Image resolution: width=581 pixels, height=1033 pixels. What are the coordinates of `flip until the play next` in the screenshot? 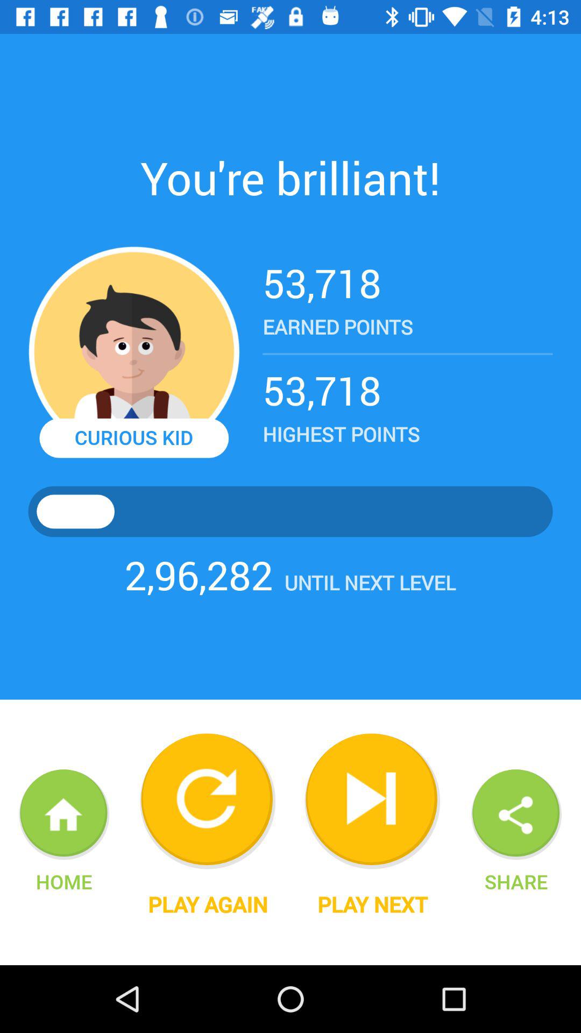 It's located at (372, 904).